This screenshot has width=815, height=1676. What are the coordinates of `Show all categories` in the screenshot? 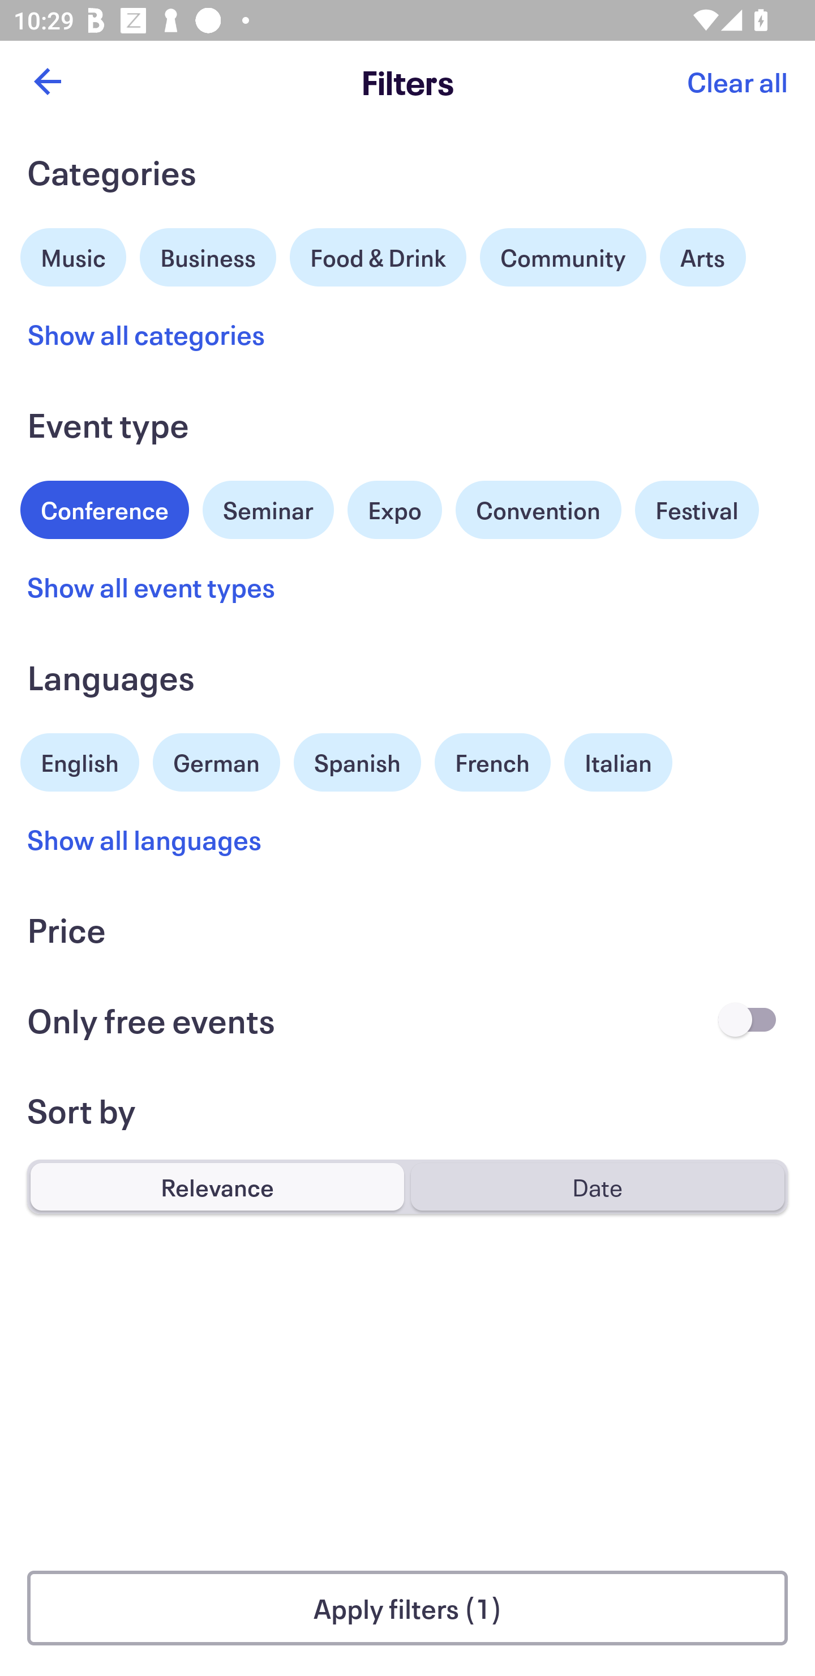 It's located at (146, 334).